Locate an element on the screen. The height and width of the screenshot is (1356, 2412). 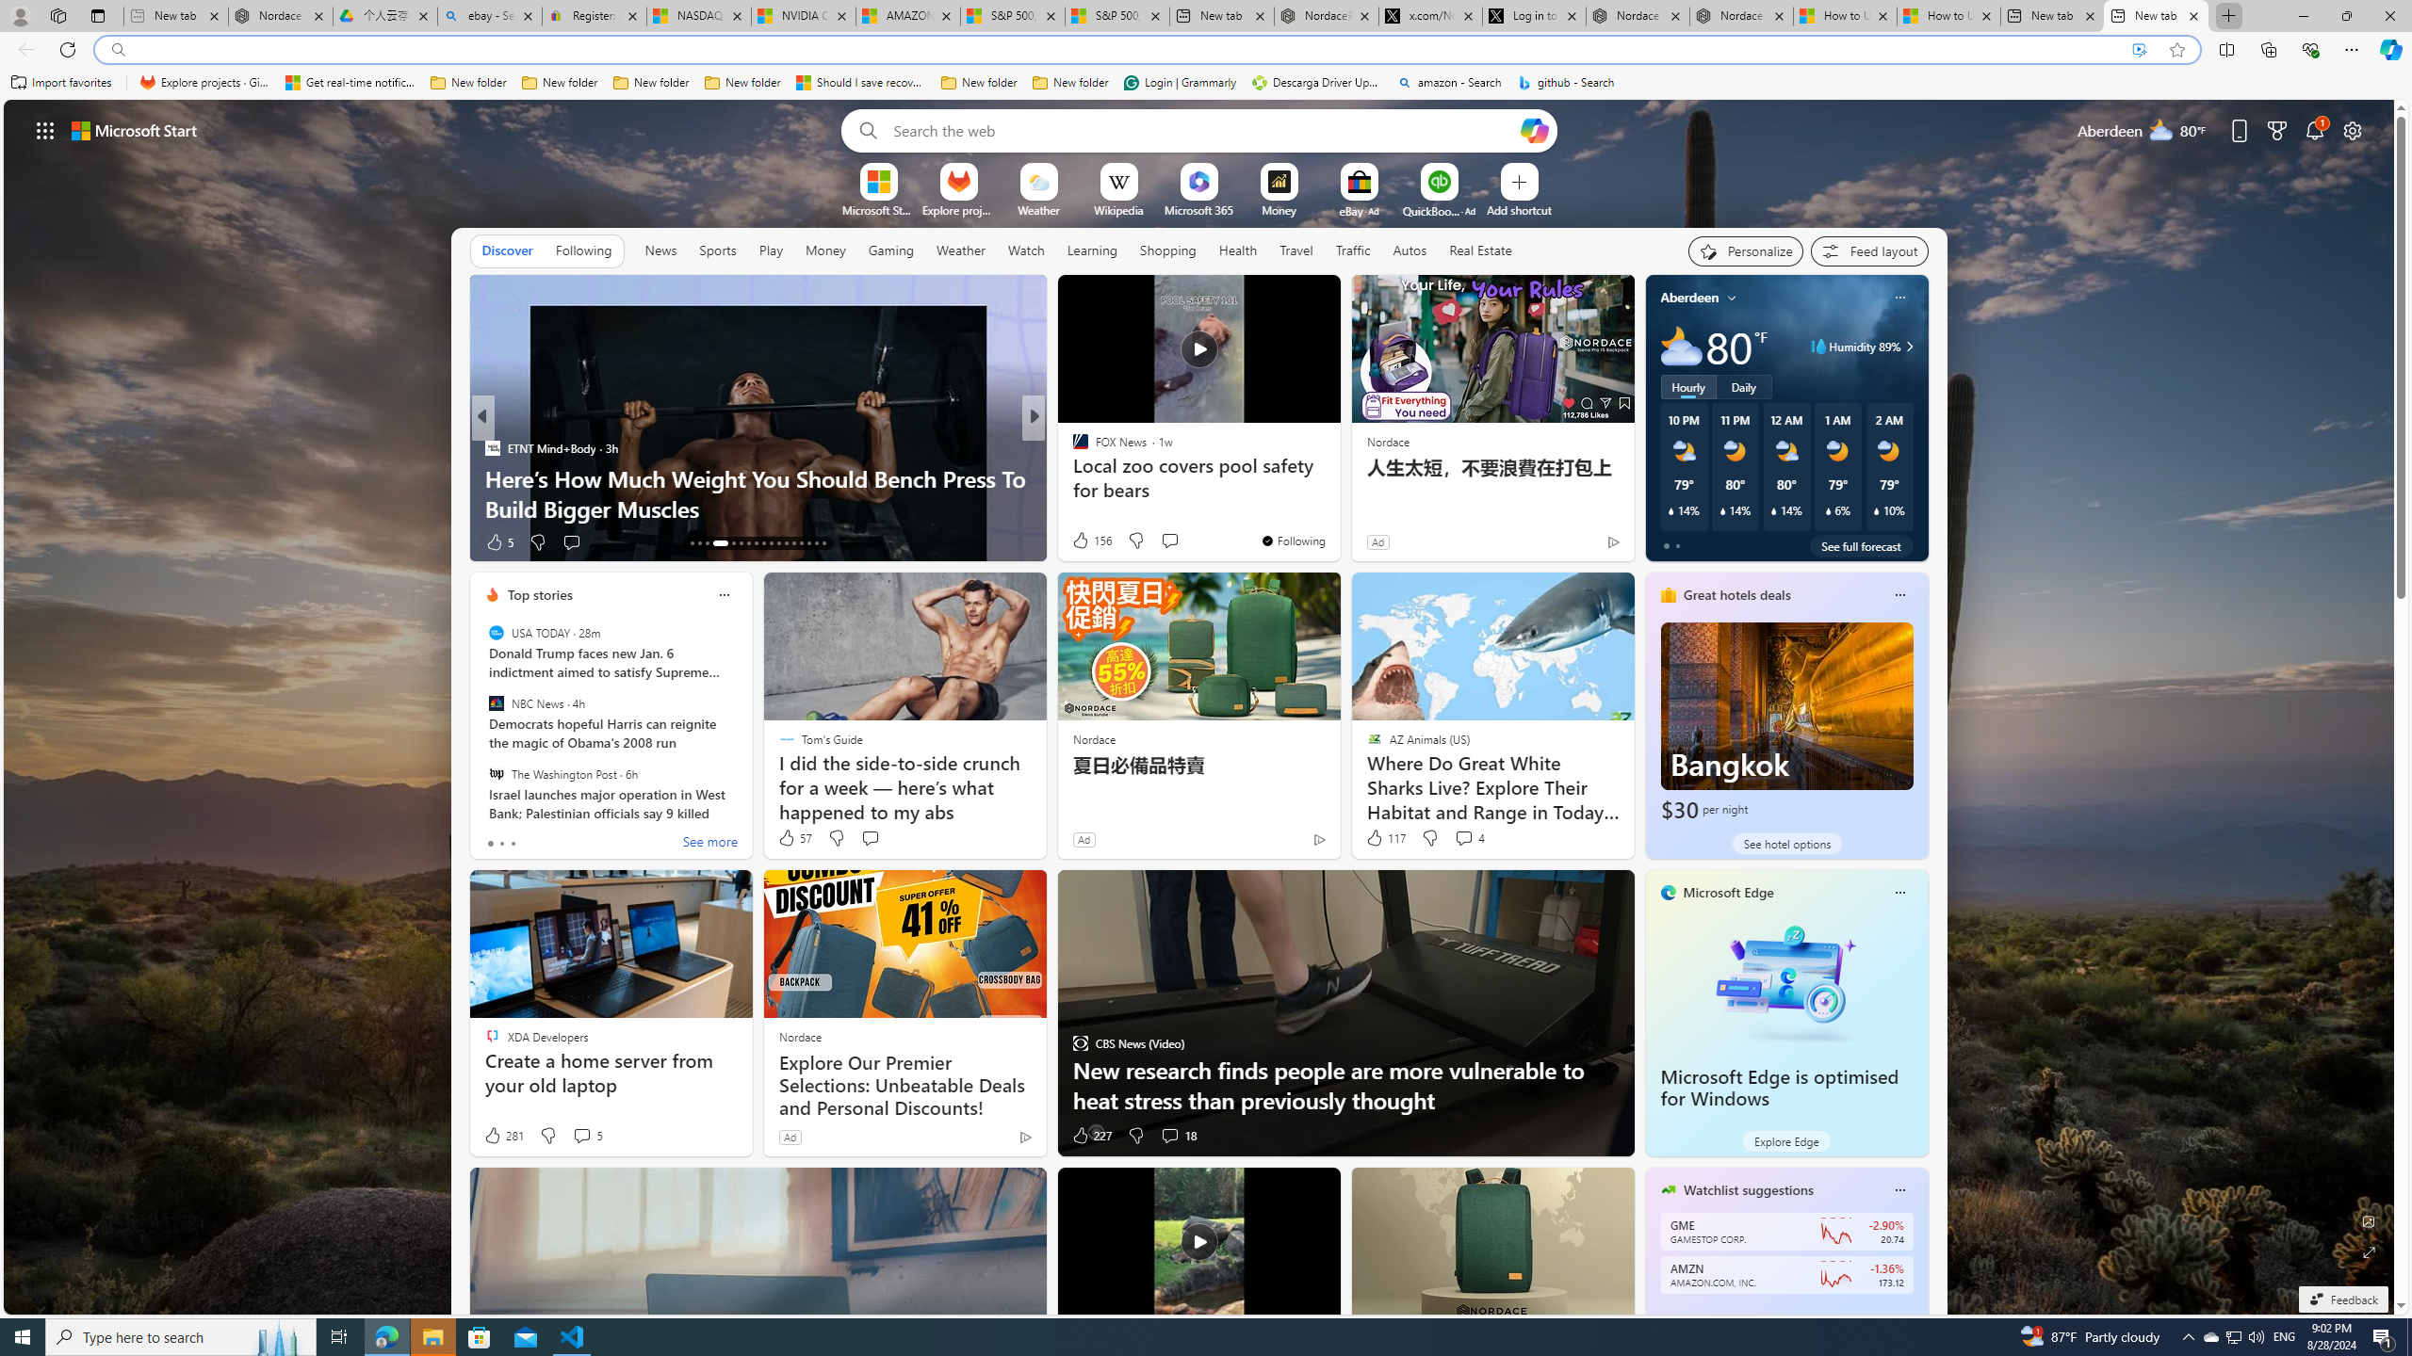
156 Like is located at coordinates (1091, 541).